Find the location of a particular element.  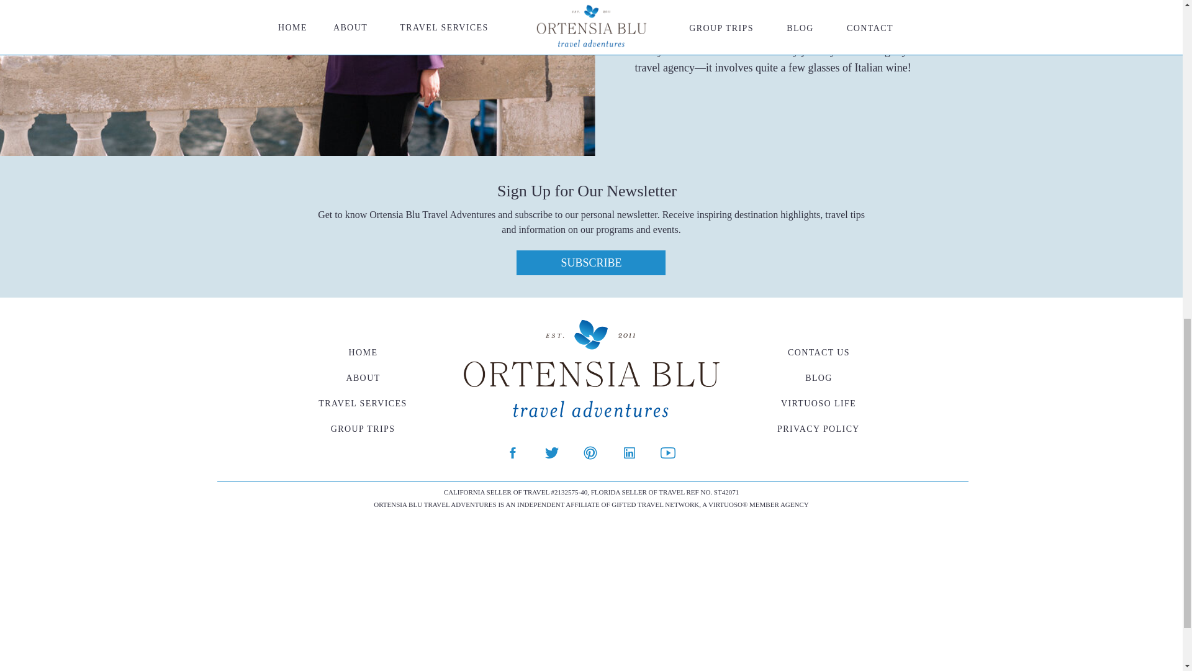

TRAVEL SERVICES is located at coordinates (363, 403).